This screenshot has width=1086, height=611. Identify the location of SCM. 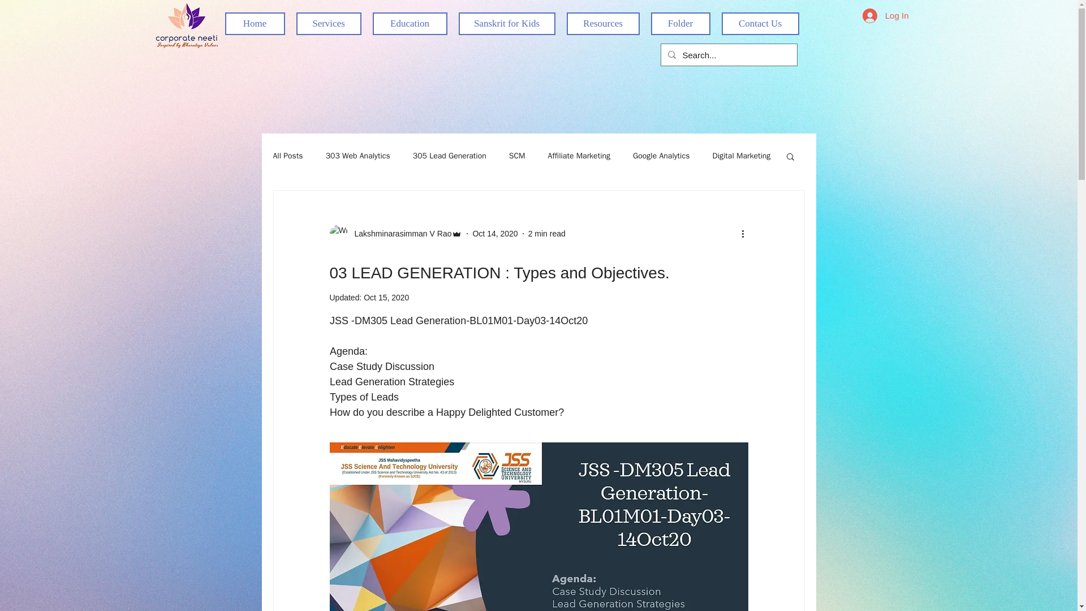
(517, 156).